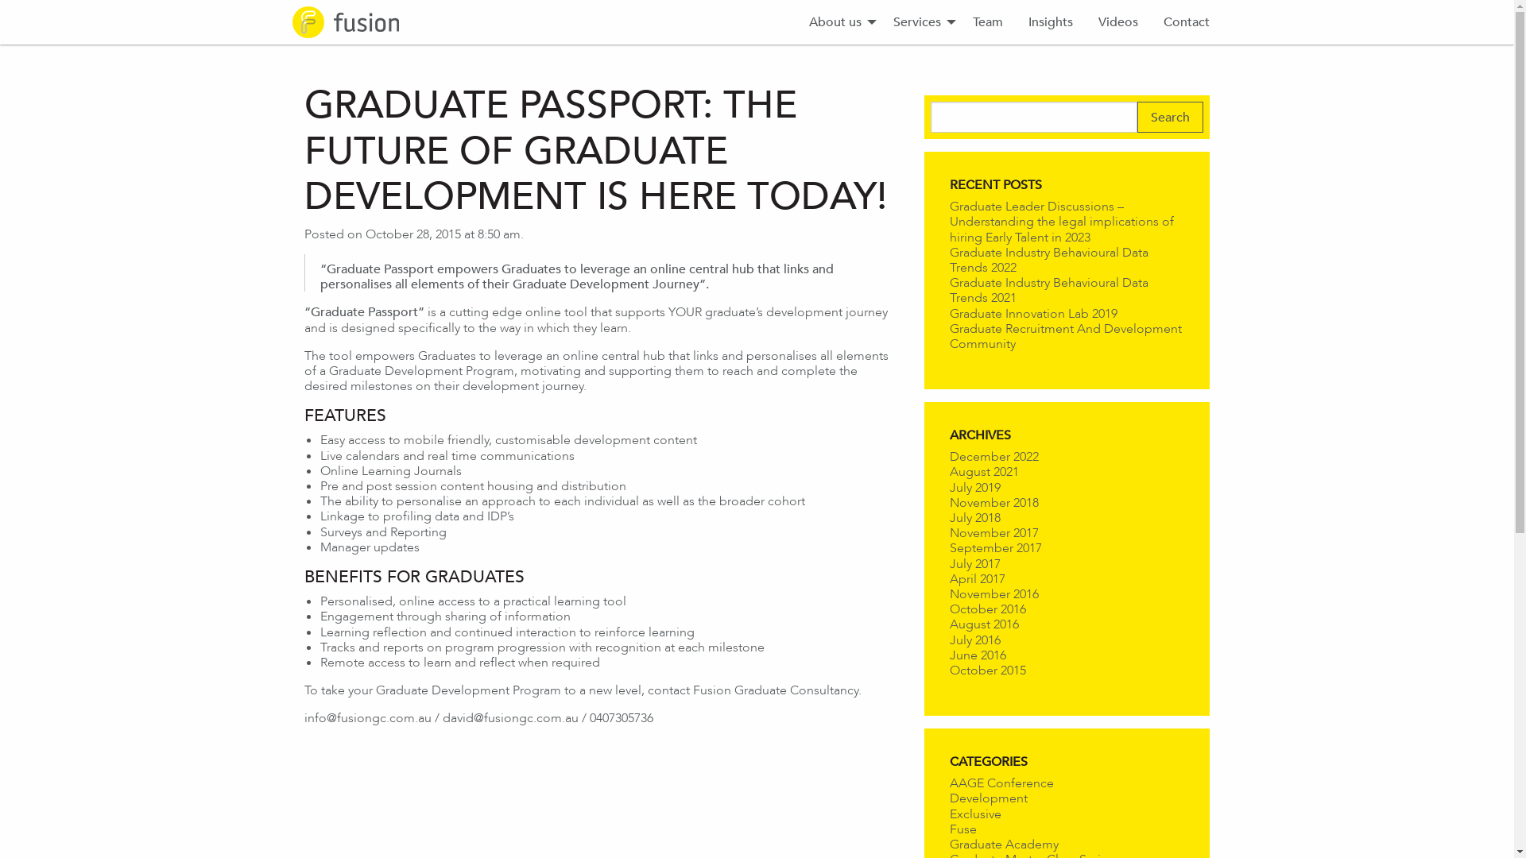 The width and height of the screenshot is (1526, 858). What do you see at coordinates (839, 22) in the screenshot?
I see `About us` at bounding box center [839, 22].